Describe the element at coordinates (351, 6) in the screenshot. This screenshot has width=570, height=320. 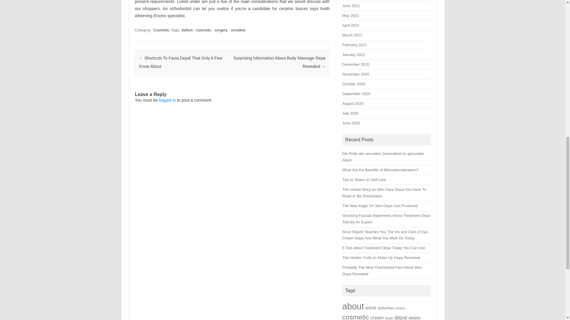
I see `June 2021` at that location.